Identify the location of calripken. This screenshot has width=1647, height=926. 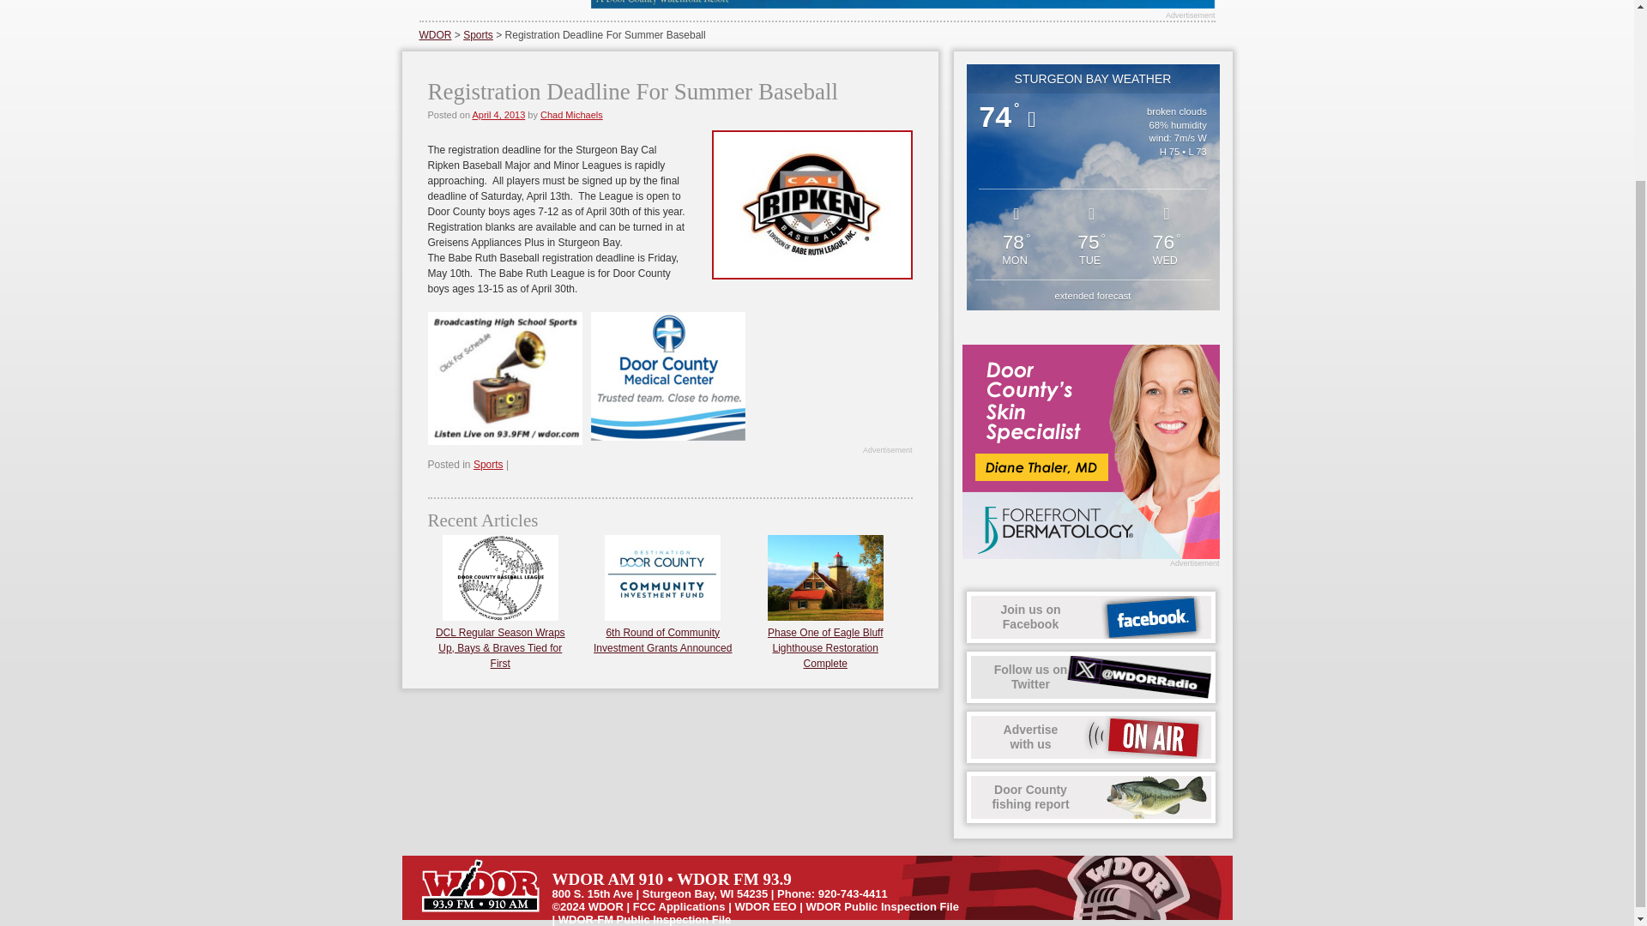
(1091, 677).